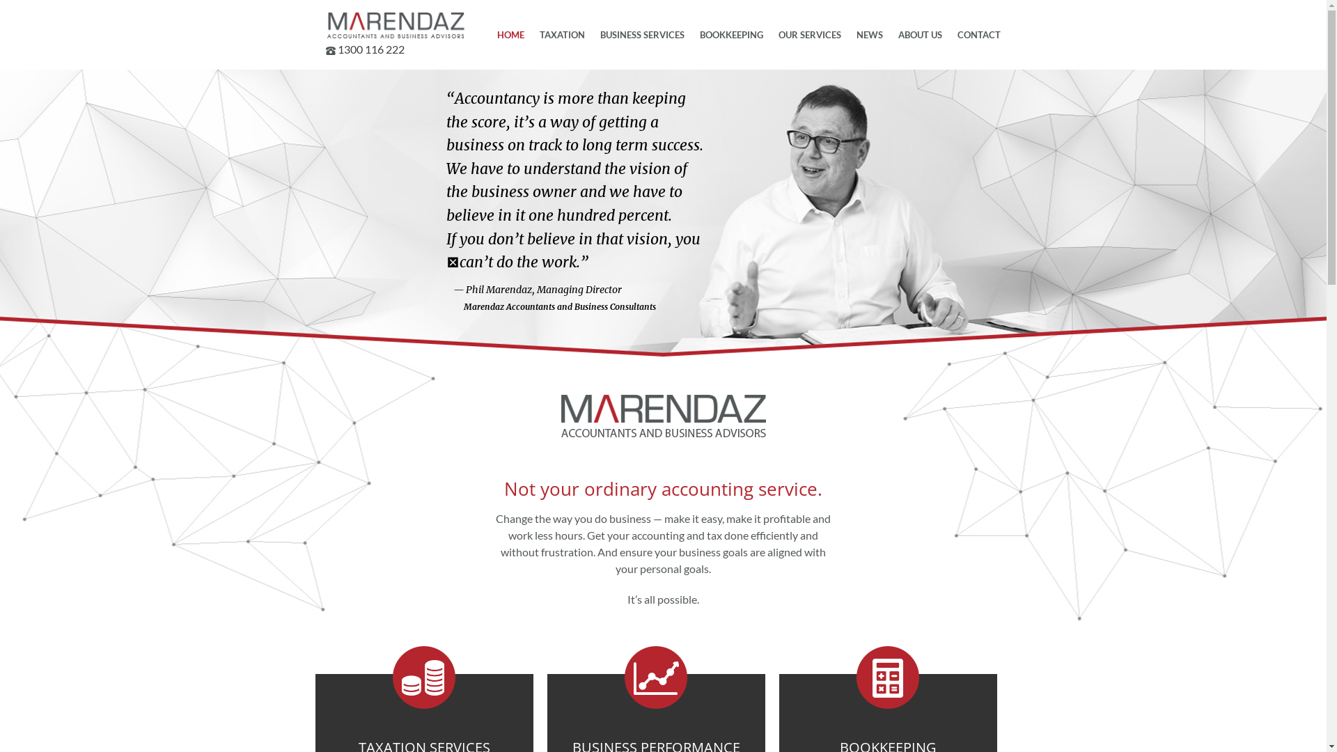  What do you see at coordinates (642, 35) in the screenshot?
I see `BUSINESS SERVICES` at bounding box center [642, 35].